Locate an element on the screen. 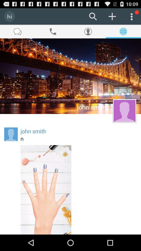 This screenshot has width=141, height=251. turn off the icon below the john smith item is located at coordinates (79, 139).